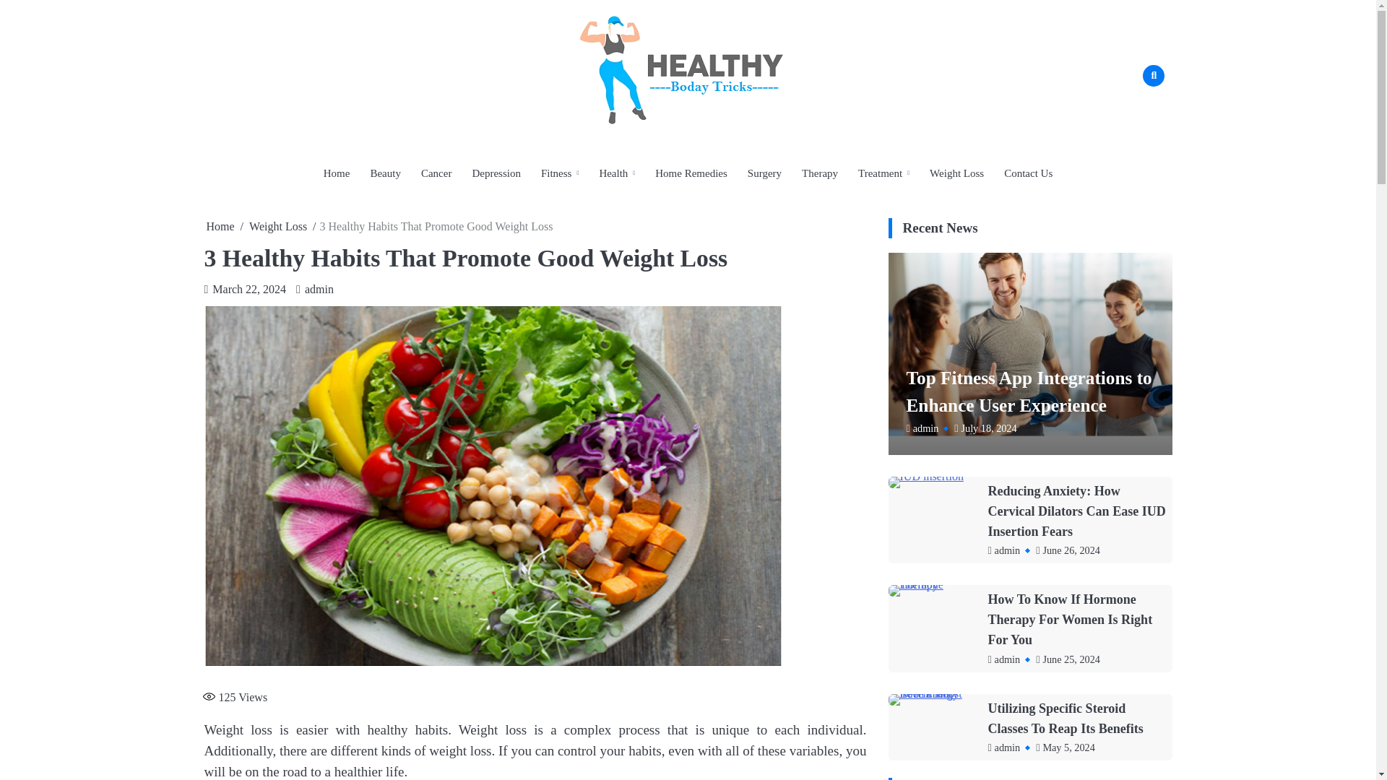 This screenshot has width=1387, height=780. I want to click on admin, so click(315, 289).